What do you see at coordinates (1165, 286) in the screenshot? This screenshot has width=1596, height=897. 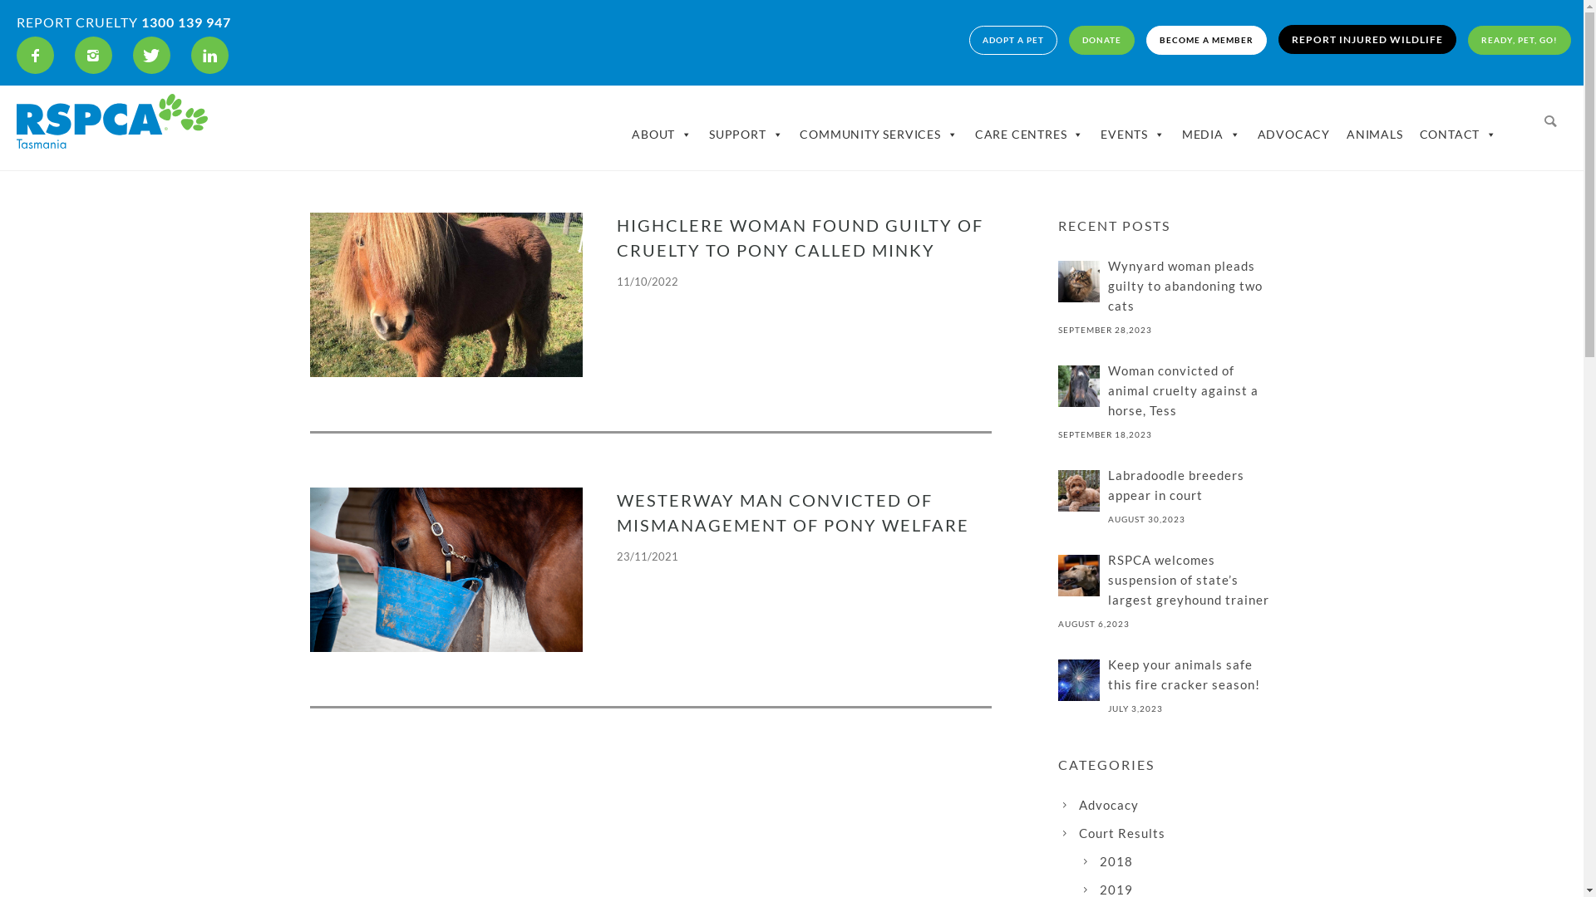 I see `Wynyard woman pleads guilty to abandoning two cats` at bounding box center [1165, 286].